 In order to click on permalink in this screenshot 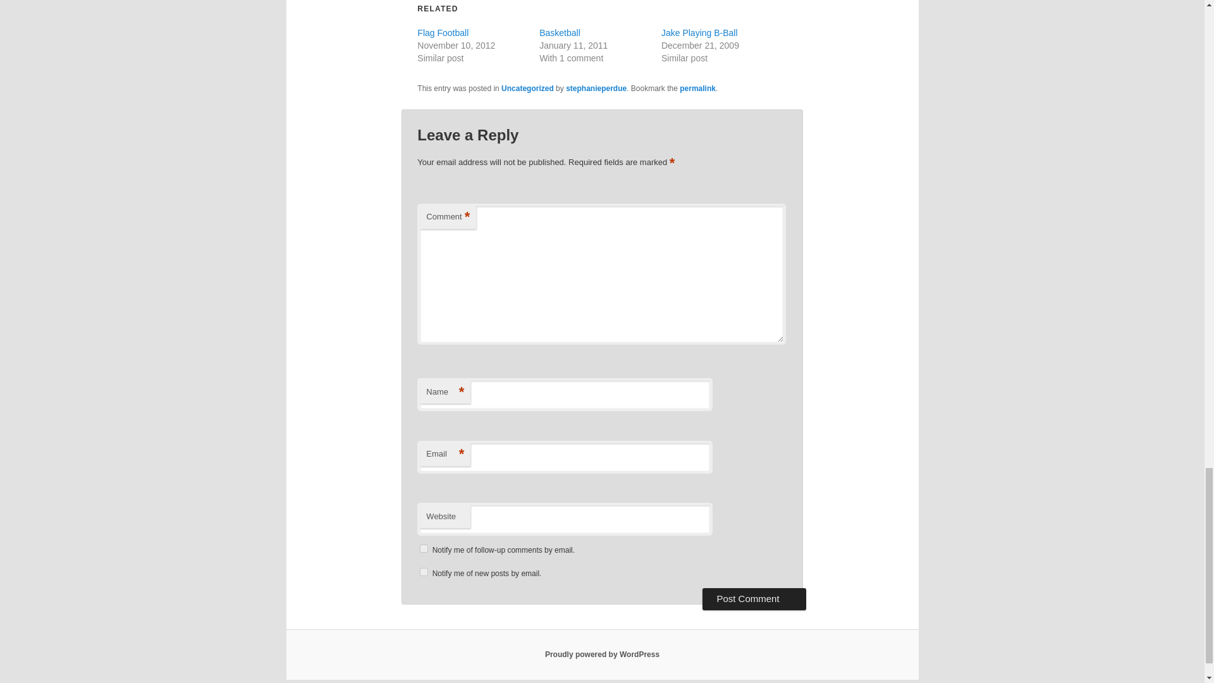, I will do `click(698, 88)`.